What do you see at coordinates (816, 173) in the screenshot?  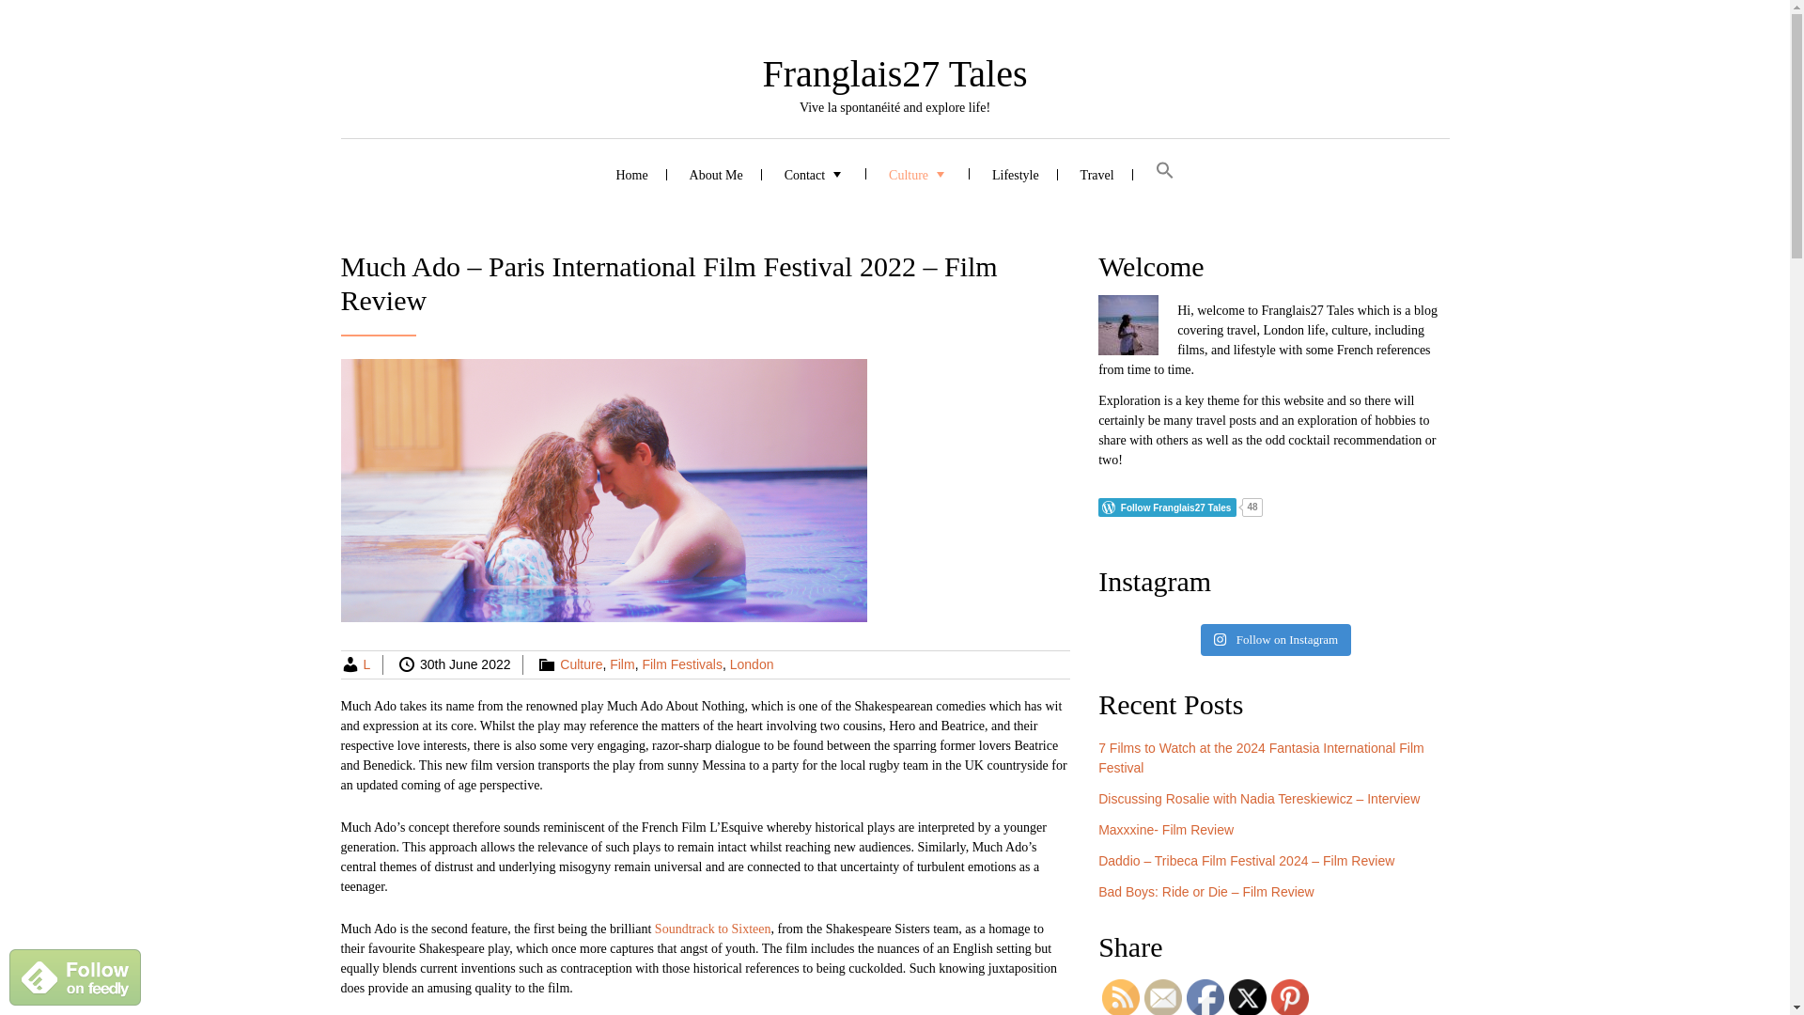 I see `Contact` at bounding box center [816, 173].